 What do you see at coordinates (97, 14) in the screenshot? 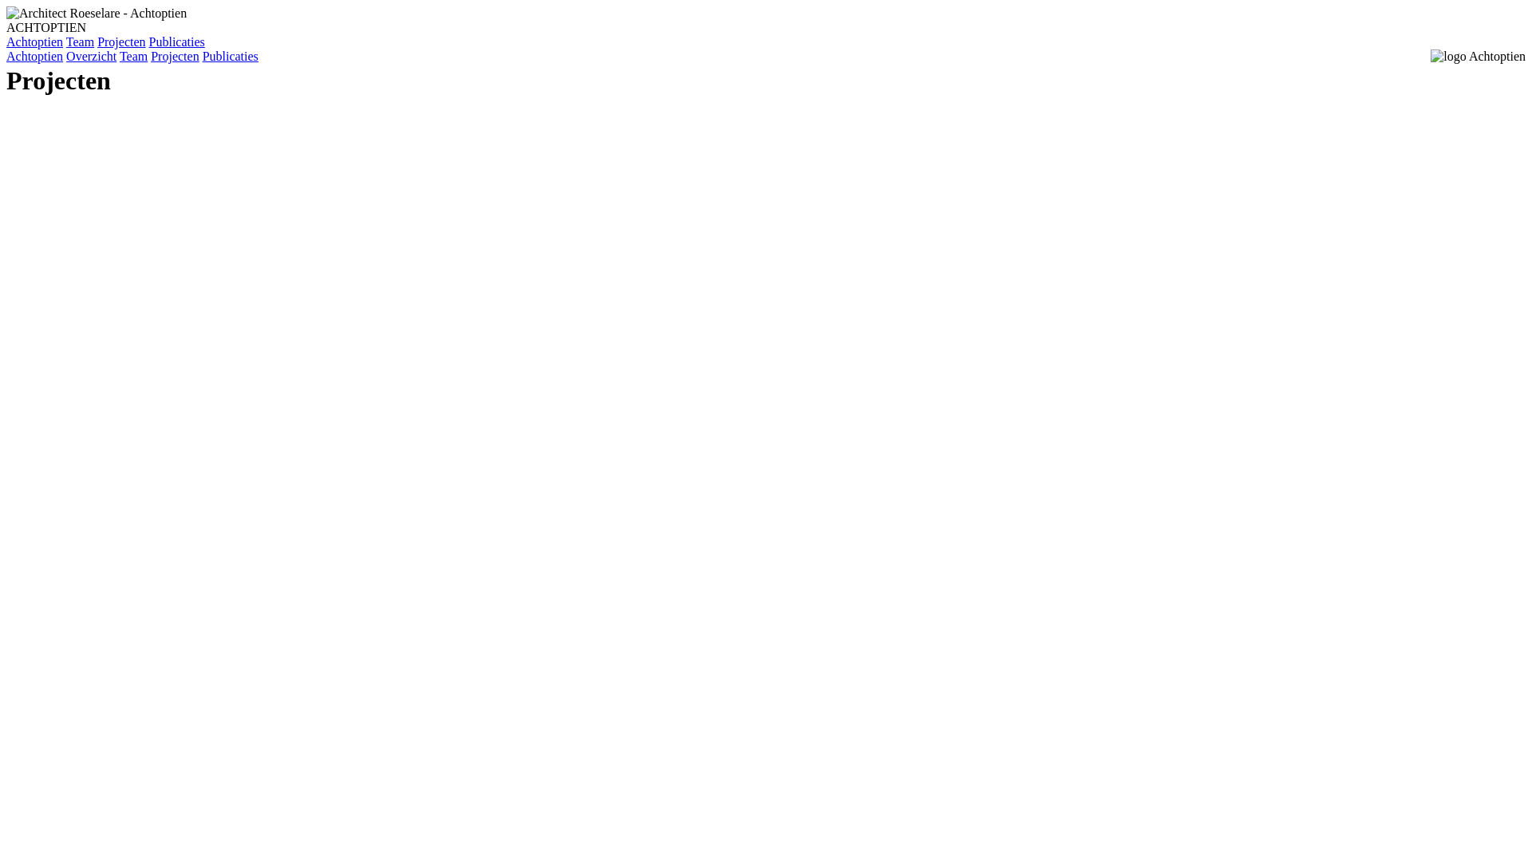
I see `Architect Roeselare - Achtoptien` at bounding box center [97, 14].